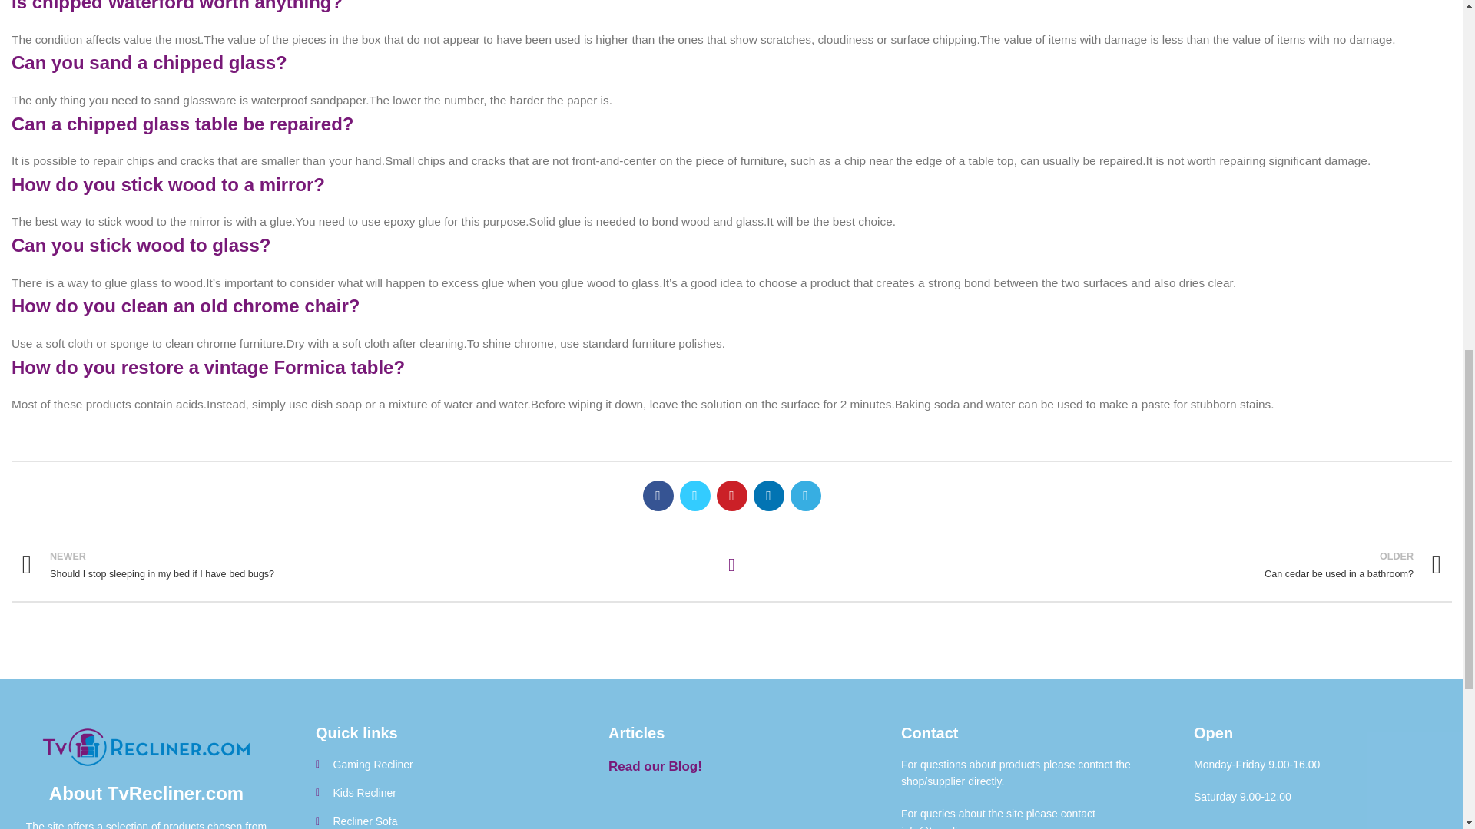  I want to click on Back to list, so click(731, 565).